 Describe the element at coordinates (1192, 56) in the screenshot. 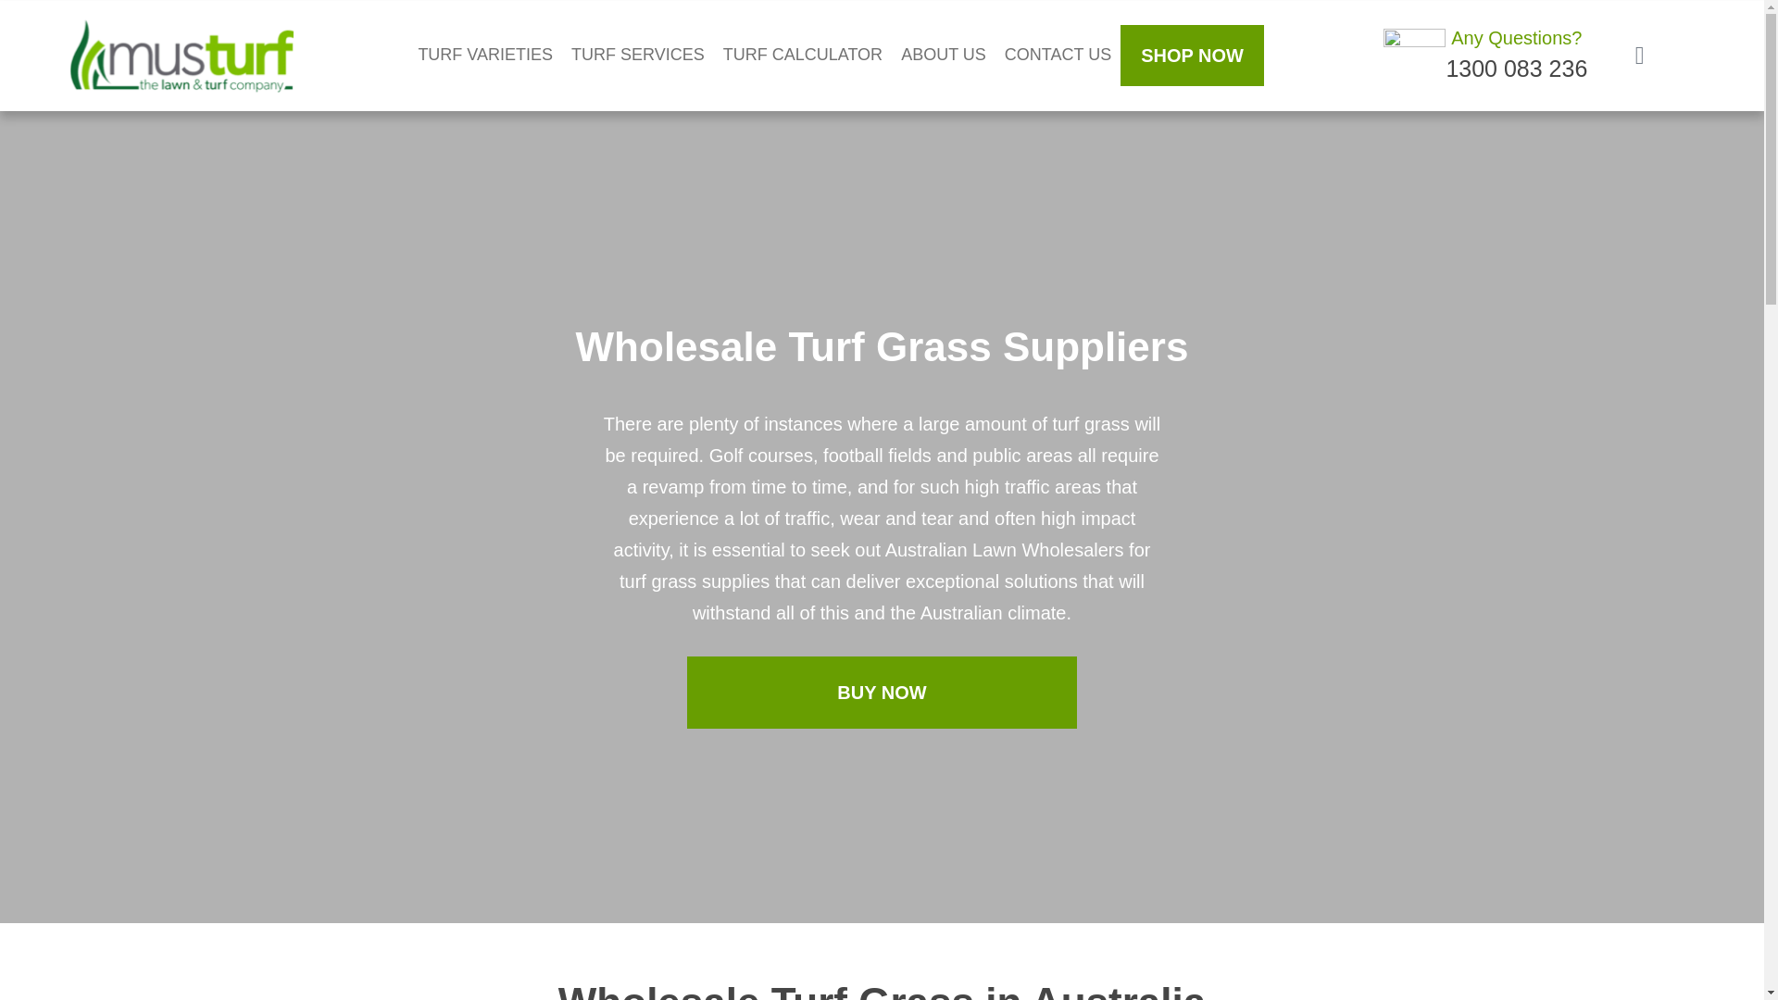

I see `SHOP NOW` at that location.